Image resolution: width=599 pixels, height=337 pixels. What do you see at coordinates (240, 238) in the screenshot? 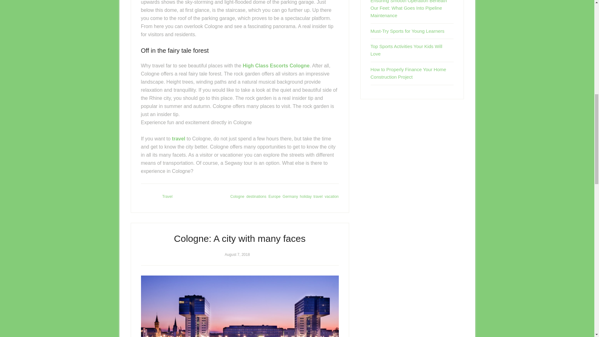
I see `Cologne: A city with many faces` at bounding box center [240, 238].